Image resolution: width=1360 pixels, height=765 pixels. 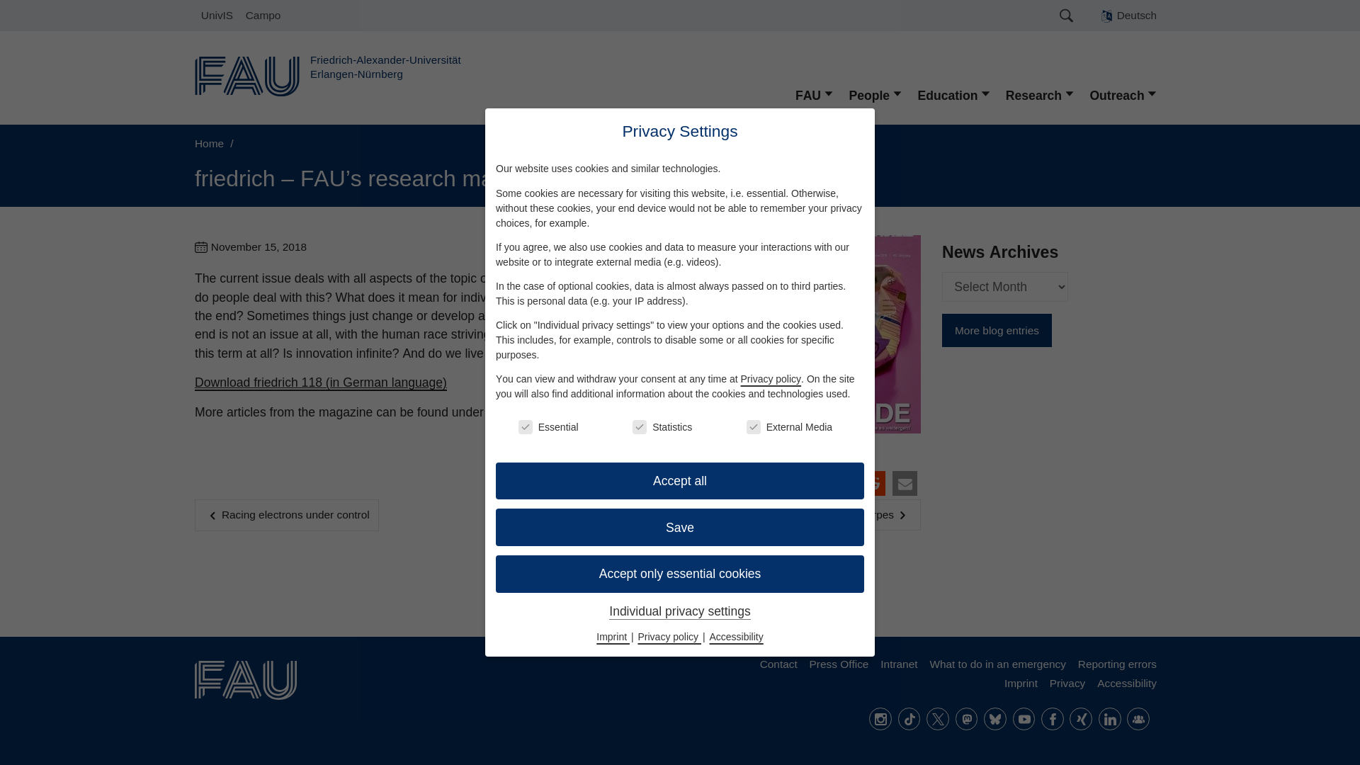 What do you see at coordinates (841, 483) in the screenshot?
I see `Share on LinkedIn` at bounding box center [841, 483].